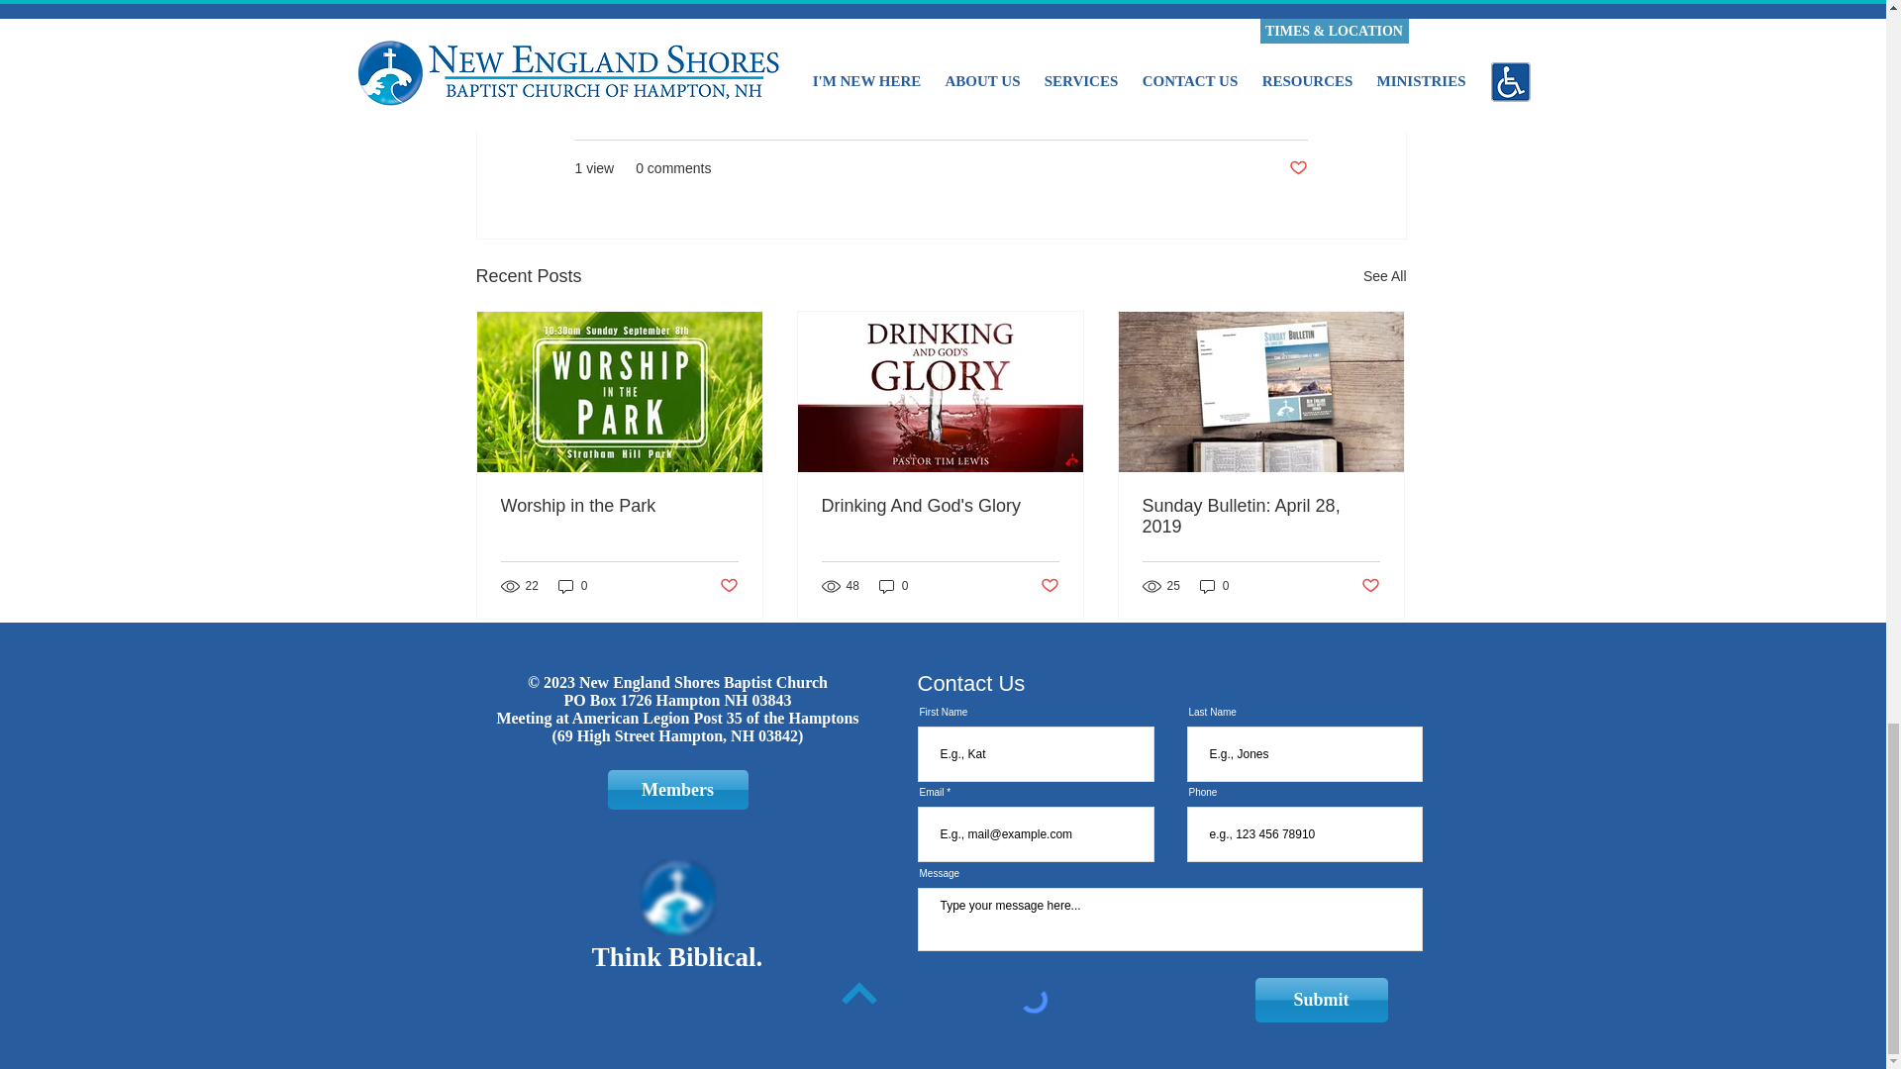  What do you see at coordinates (677, 898) in the screenshot?
I see `NESBC Logo Button.png` at bounding box center [677, 898].